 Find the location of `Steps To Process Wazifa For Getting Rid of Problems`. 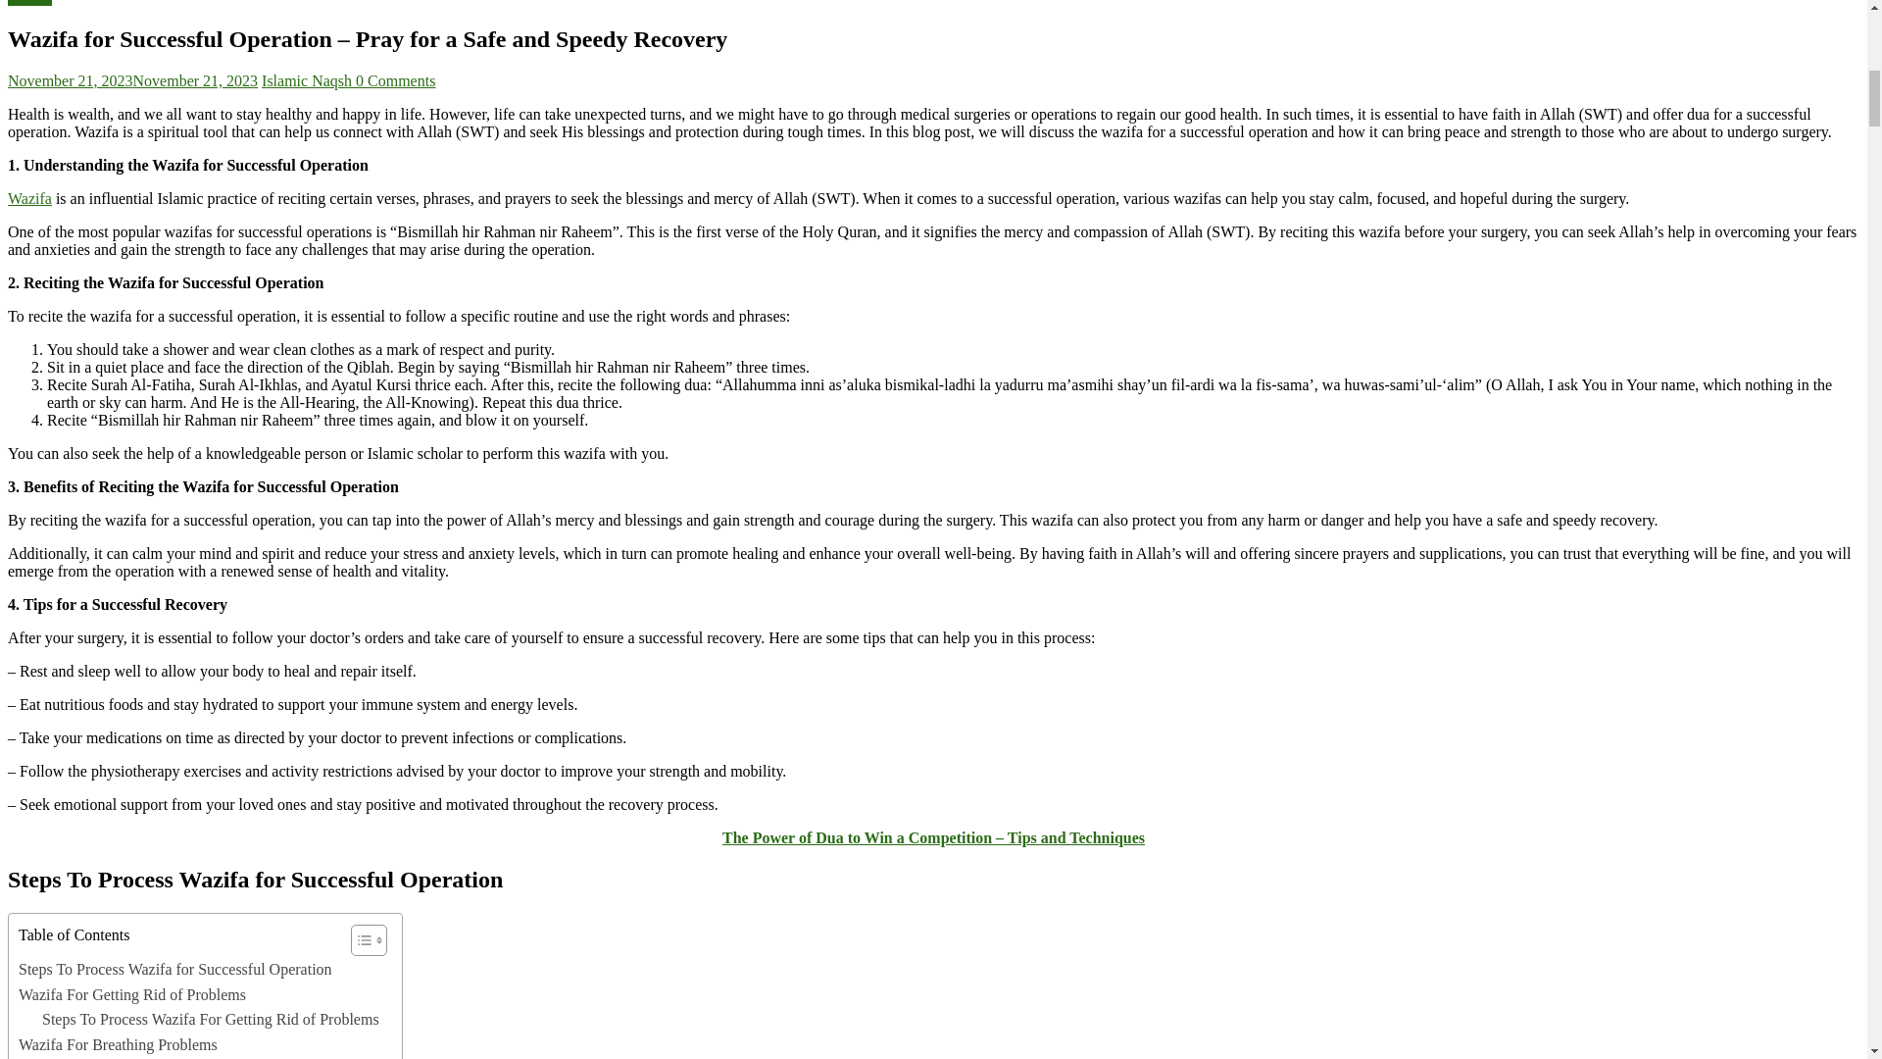

Steps To Process Wazifa For Getting Rid of Problems is located at coordinates (210, 1020).